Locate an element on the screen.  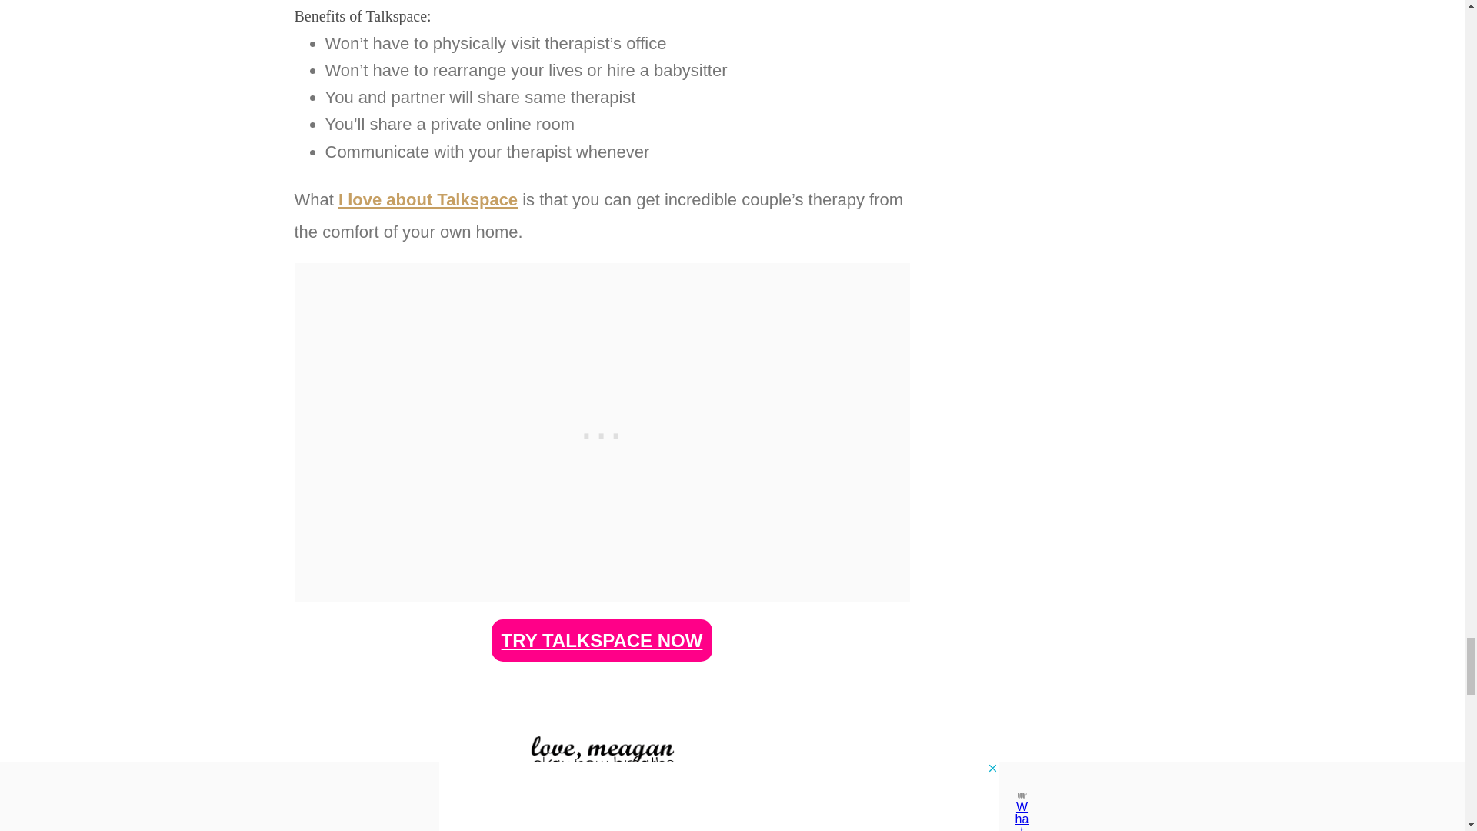
Facebook is located at coordinates (502, 829).